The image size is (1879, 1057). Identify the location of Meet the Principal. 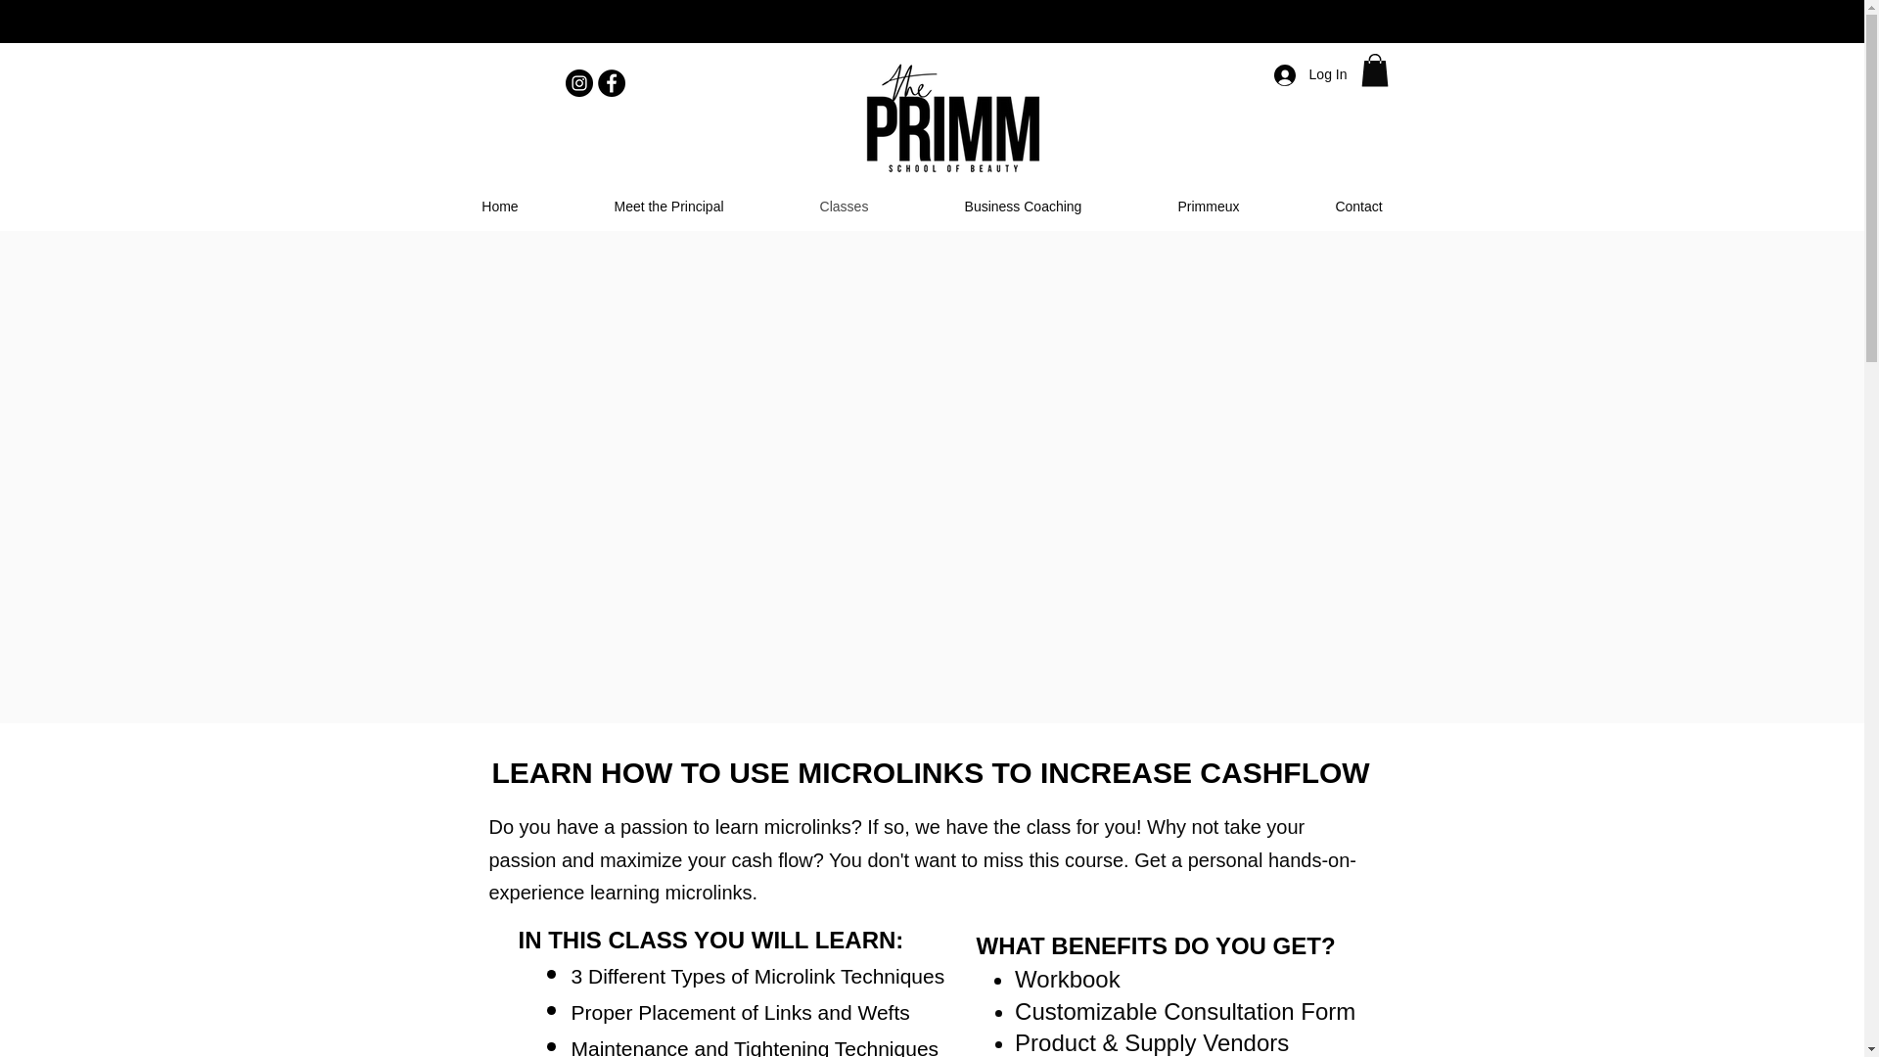
(667, 206).